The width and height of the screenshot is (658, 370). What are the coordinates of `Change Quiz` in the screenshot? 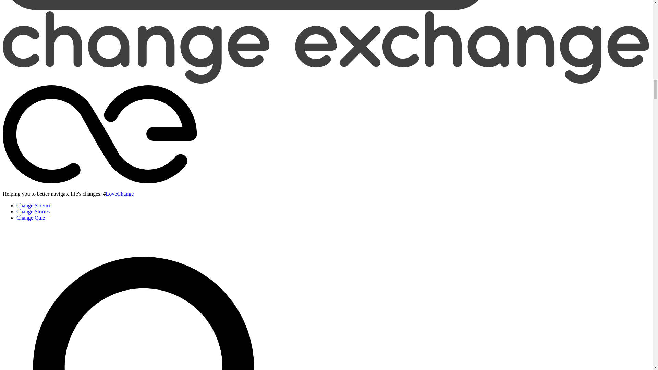 It's located at (31, 218).